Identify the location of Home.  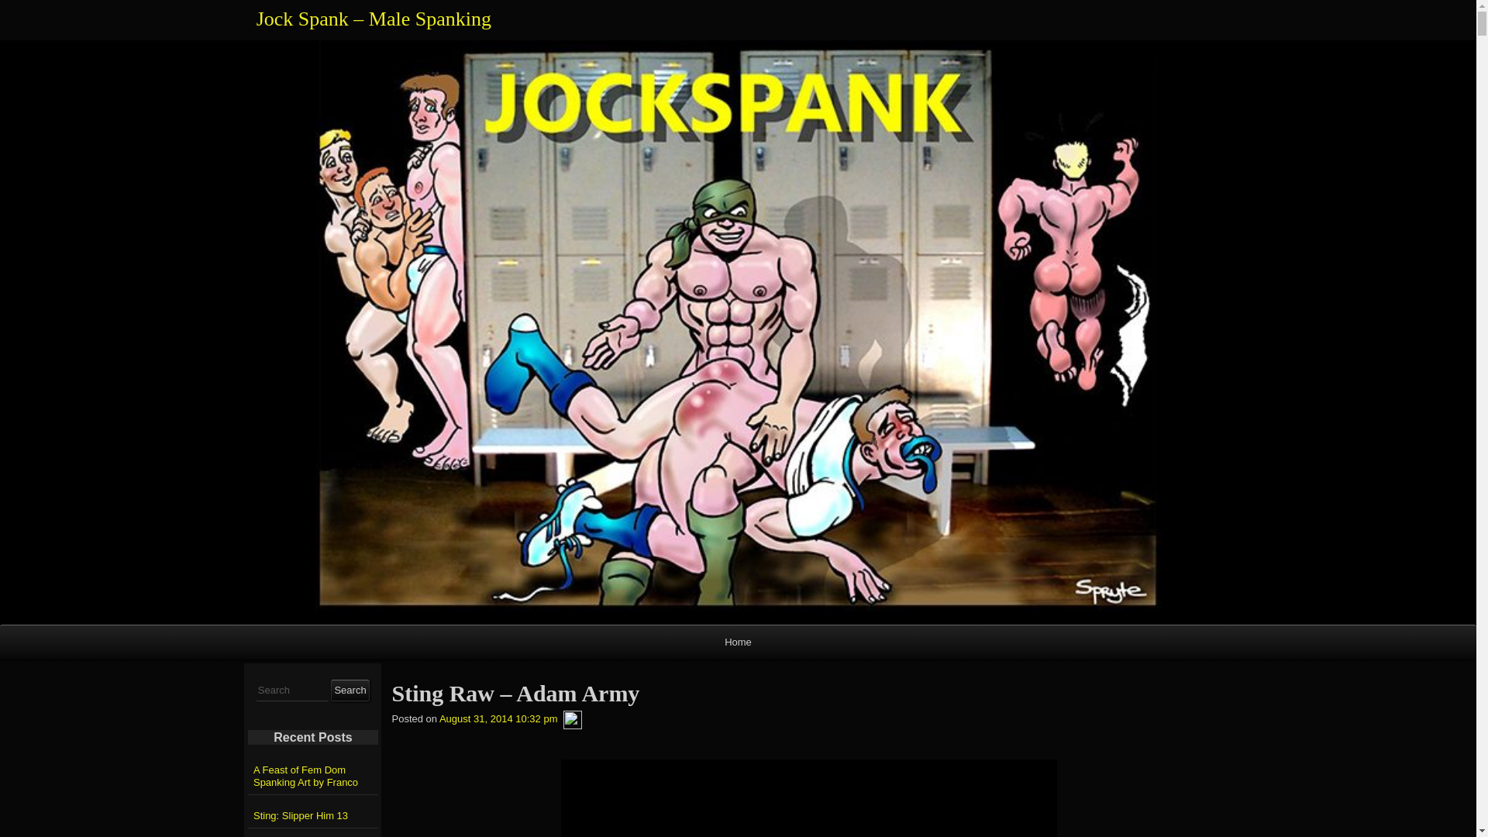
(738, 642).